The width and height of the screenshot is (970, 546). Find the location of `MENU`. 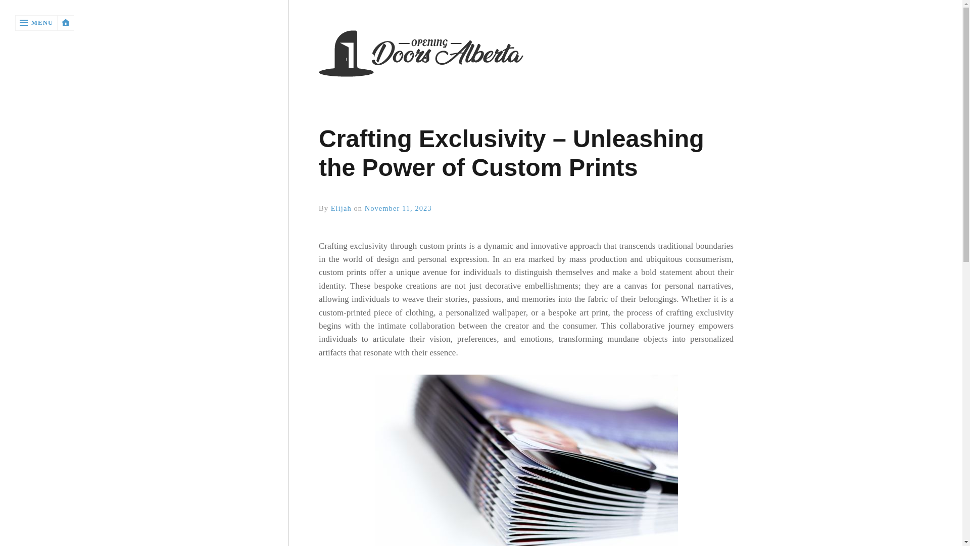

MENU is located at coordinates (36, 23).